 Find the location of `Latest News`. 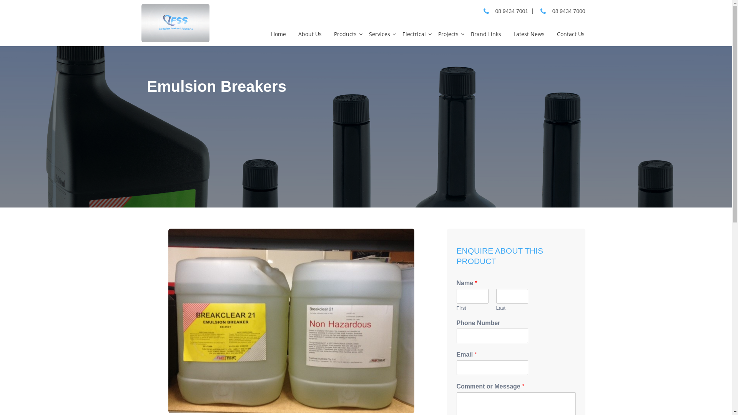

Latest News is located at coordinates (529, 34).